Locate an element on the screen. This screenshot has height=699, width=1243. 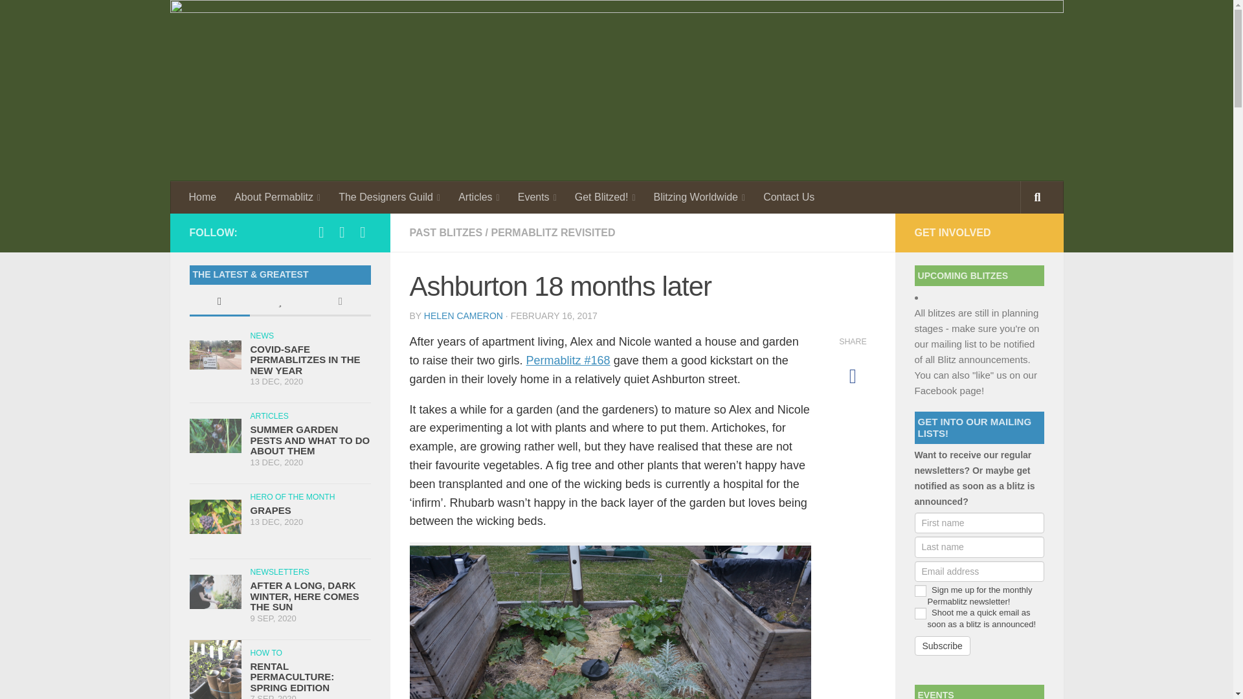
Contact Us is located at coordinates (789, 197).